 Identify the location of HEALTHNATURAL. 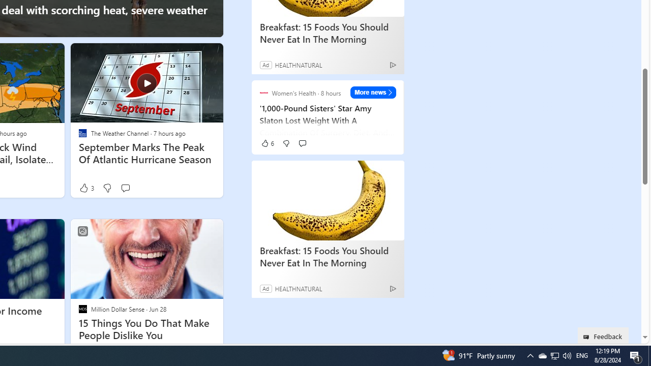
(298, 288).